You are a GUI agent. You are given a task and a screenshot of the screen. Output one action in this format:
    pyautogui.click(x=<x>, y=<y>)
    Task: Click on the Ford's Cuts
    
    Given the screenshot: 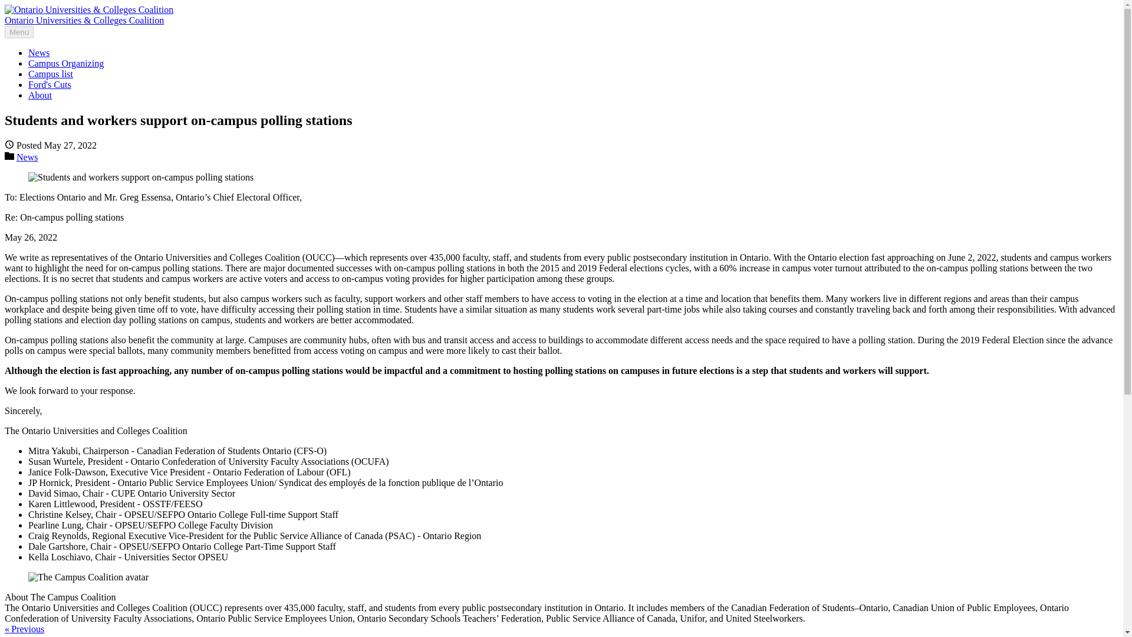 What is the action you would take?
    pyautogui.click(x=50, y=85)
    